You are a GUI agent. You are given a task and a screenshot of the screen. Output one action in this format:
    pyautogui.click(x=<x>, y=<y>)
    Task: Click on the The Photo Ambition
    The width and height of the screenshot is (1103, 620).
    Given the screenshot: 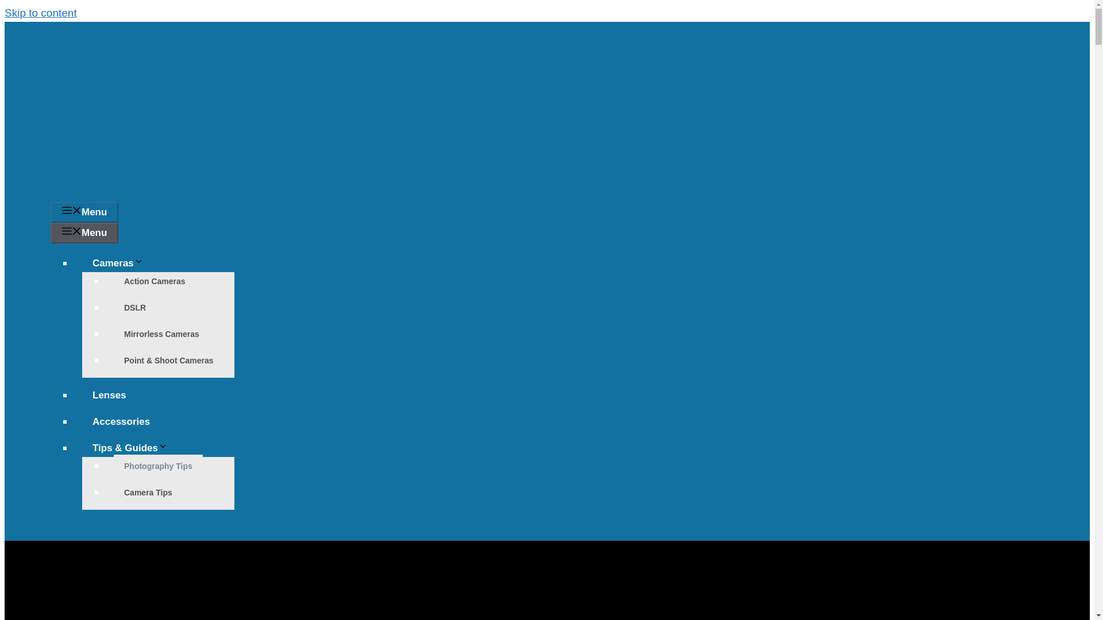 What is the action you would take?
    pyautogui.click(x=79, y=192)
    